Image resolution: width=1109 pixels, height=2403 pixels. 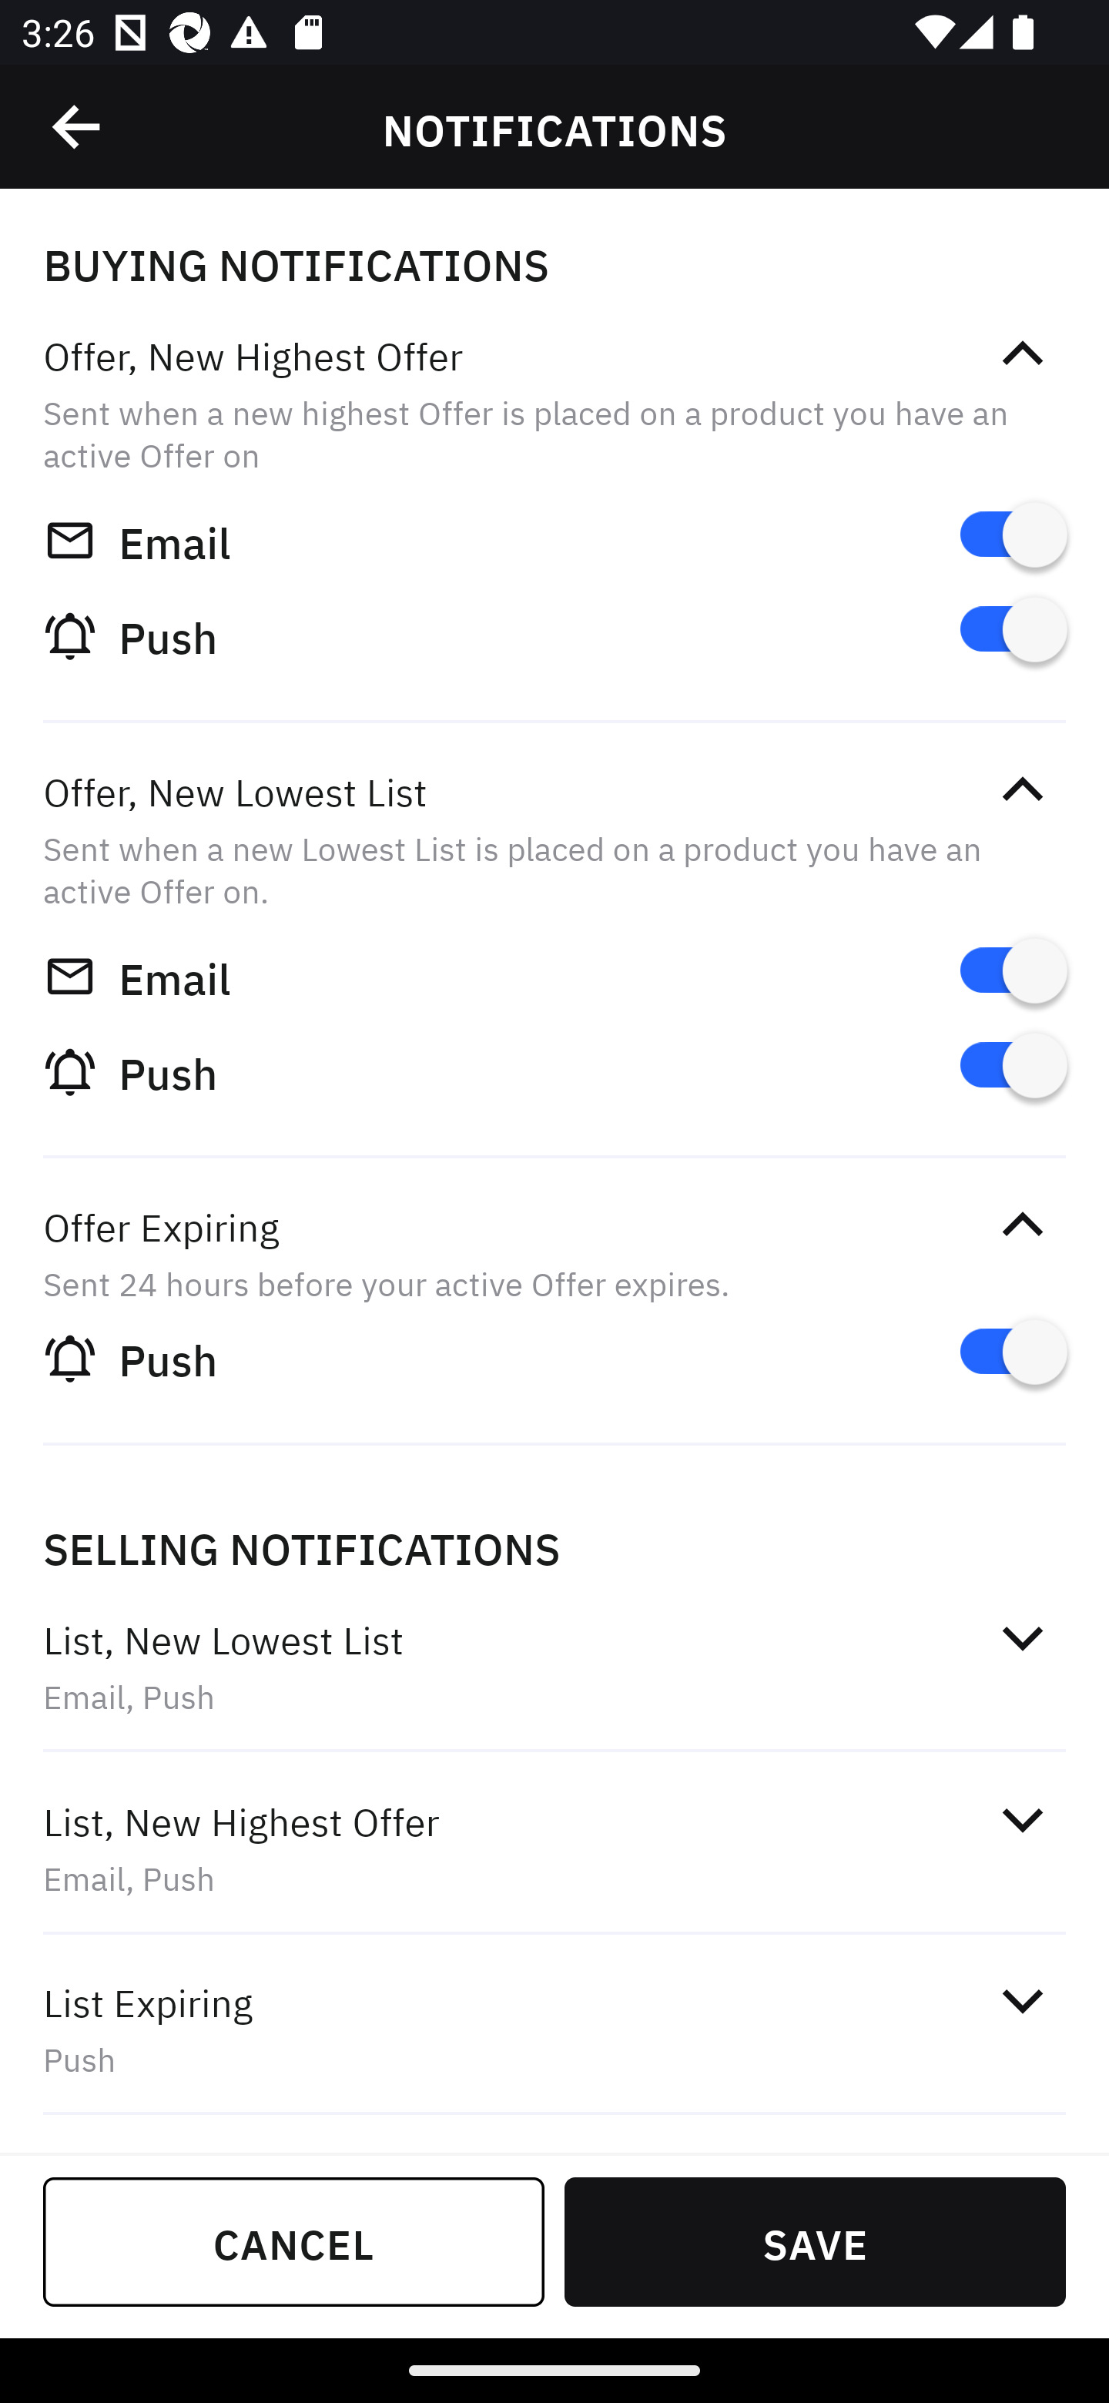 I want to click on , so click(x=1022, y=1637).